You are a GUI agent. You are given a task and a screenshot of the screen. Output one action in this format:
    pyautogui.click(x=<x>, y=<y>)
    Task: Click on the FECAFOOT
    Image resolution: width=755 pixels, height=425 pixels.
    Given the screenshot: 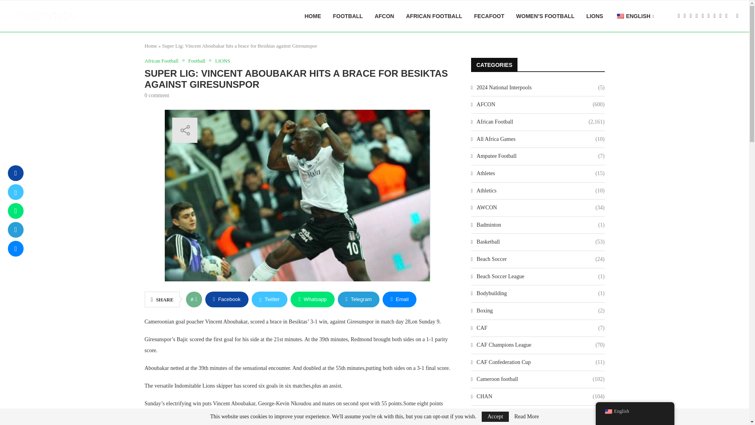 What is the action you would take?
    pyautogui.click(x=489, y=16)
    